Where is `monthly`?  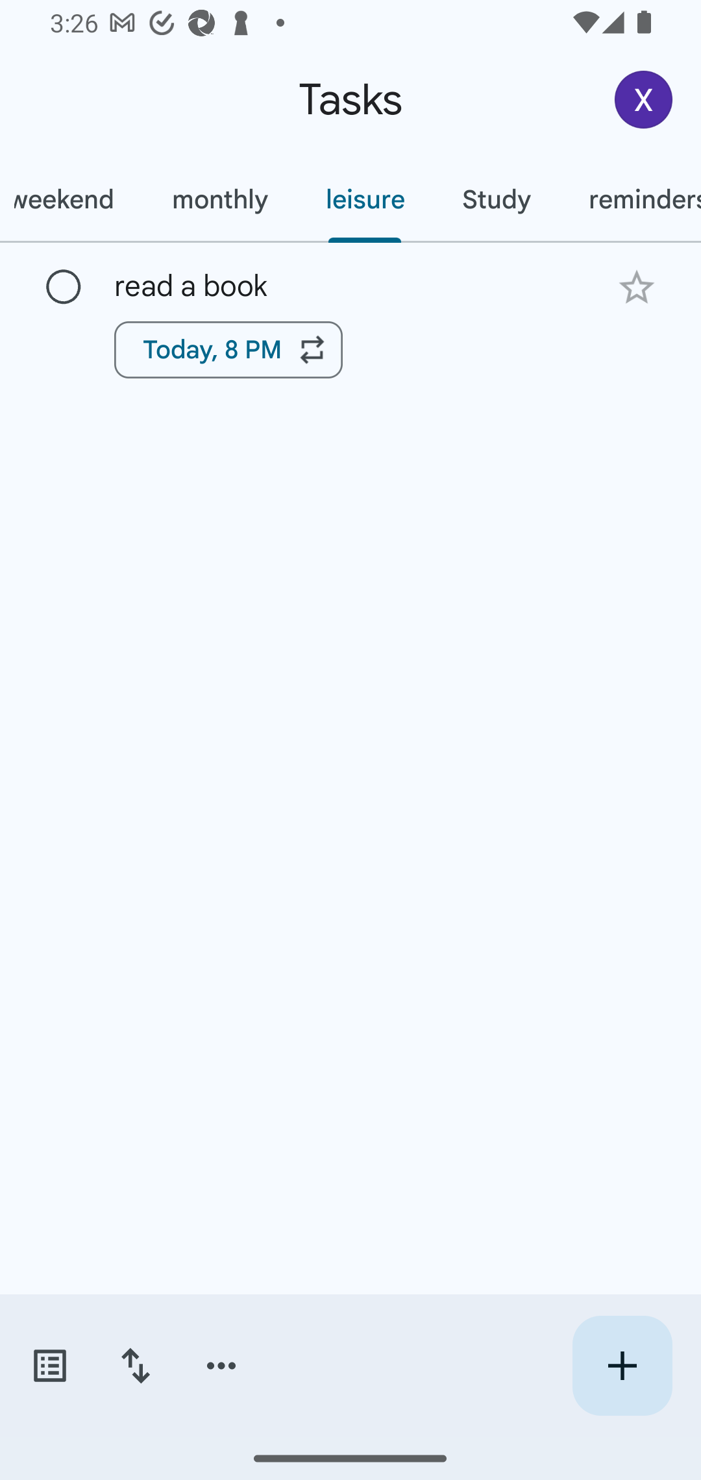
monthly is located at coordinates (219, 199).